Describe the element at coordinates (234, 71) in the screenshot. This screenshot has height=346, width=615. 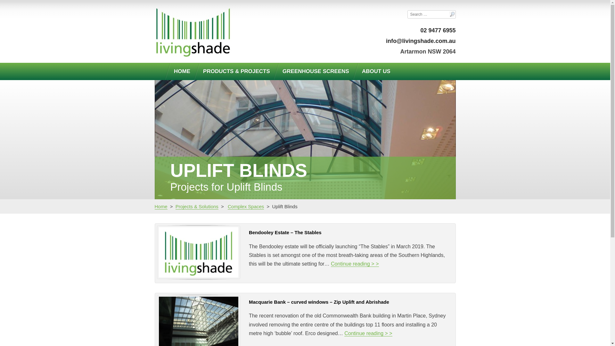
I see `PRODUCTS & PROJECTS` at that location.